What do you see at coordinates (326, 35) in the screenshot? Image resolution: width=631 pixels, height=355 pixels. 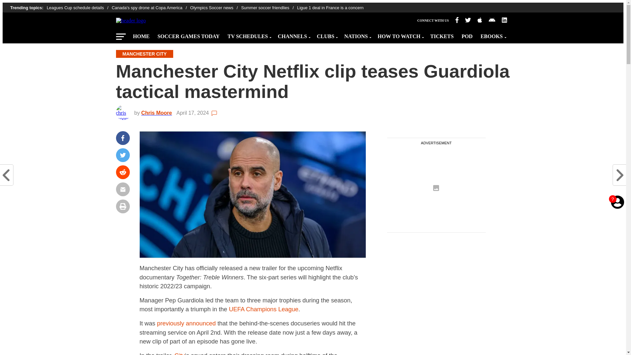 I see `CLUBS` at bounding box center [326, 35].